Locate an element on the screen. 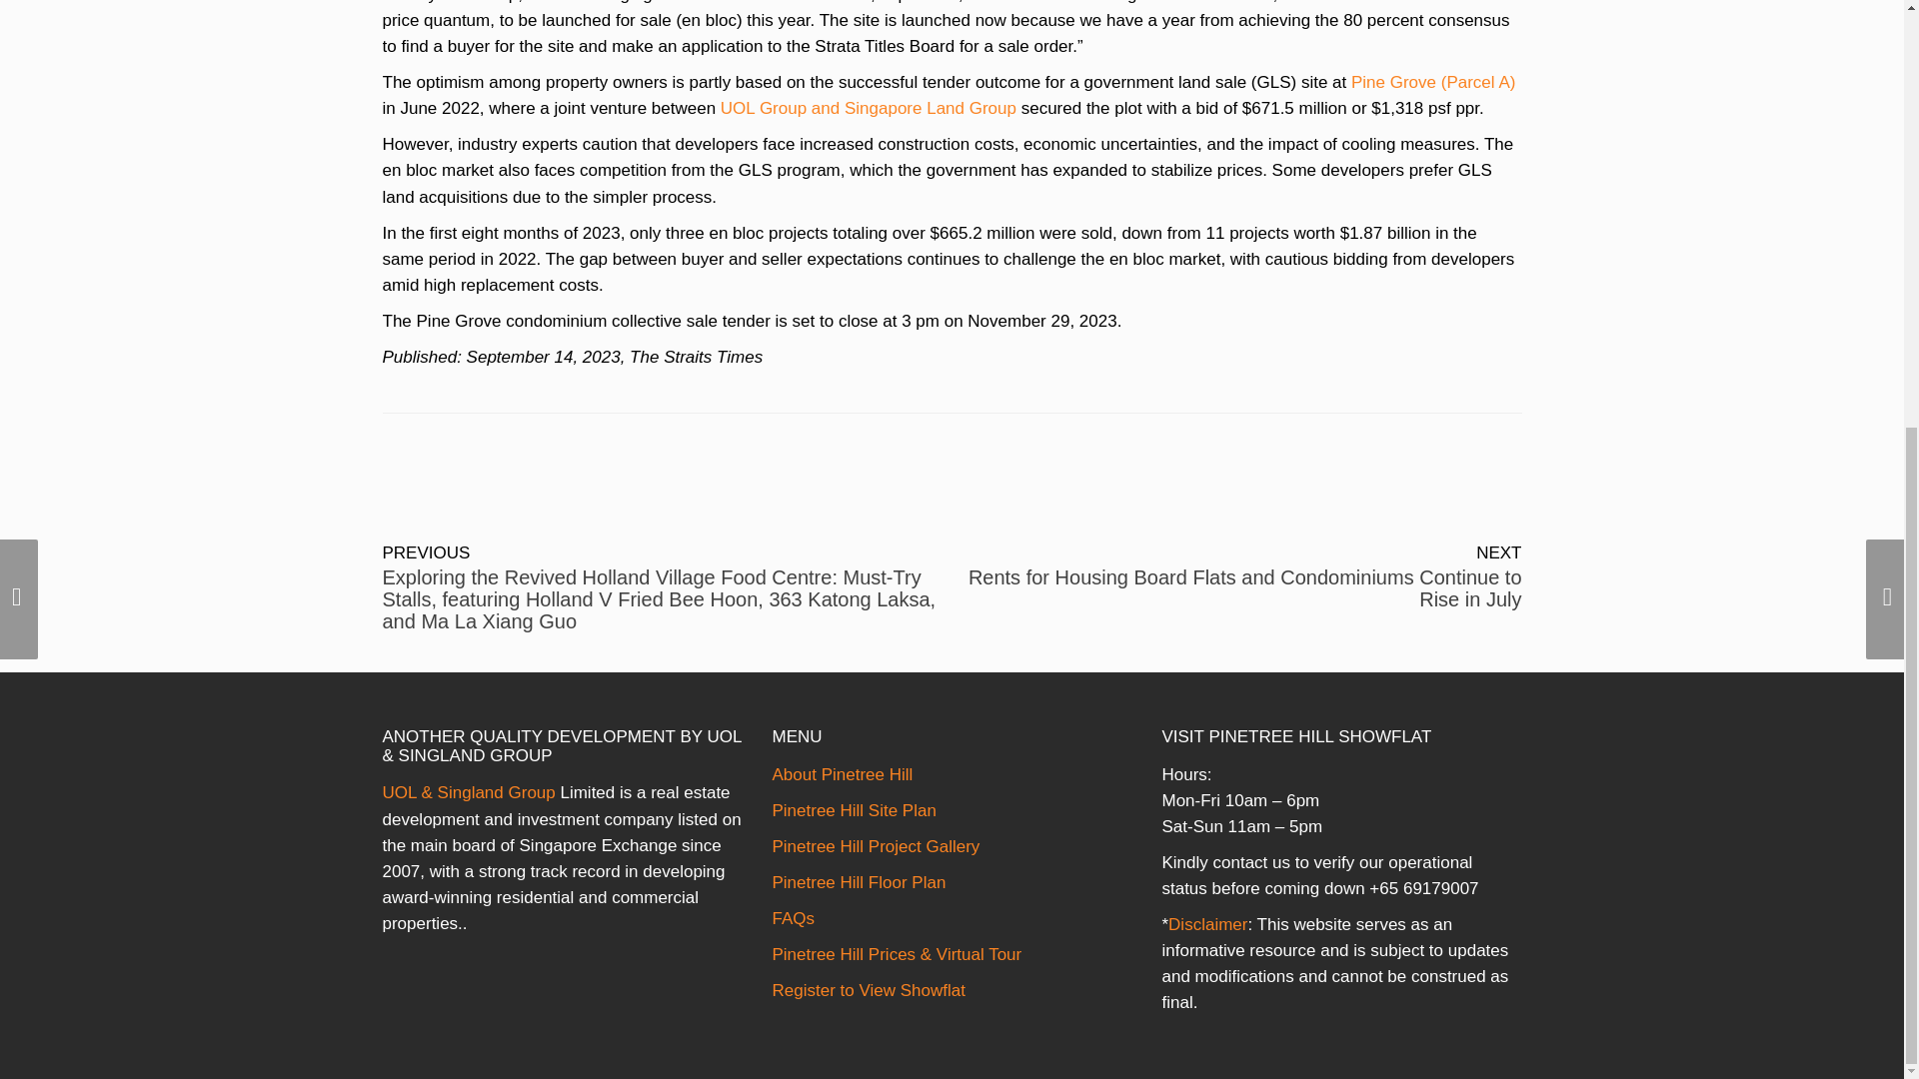 This screenshot has width=1919, height=1079. Open AIPRM sidebar is located at coordinates (952, 358).